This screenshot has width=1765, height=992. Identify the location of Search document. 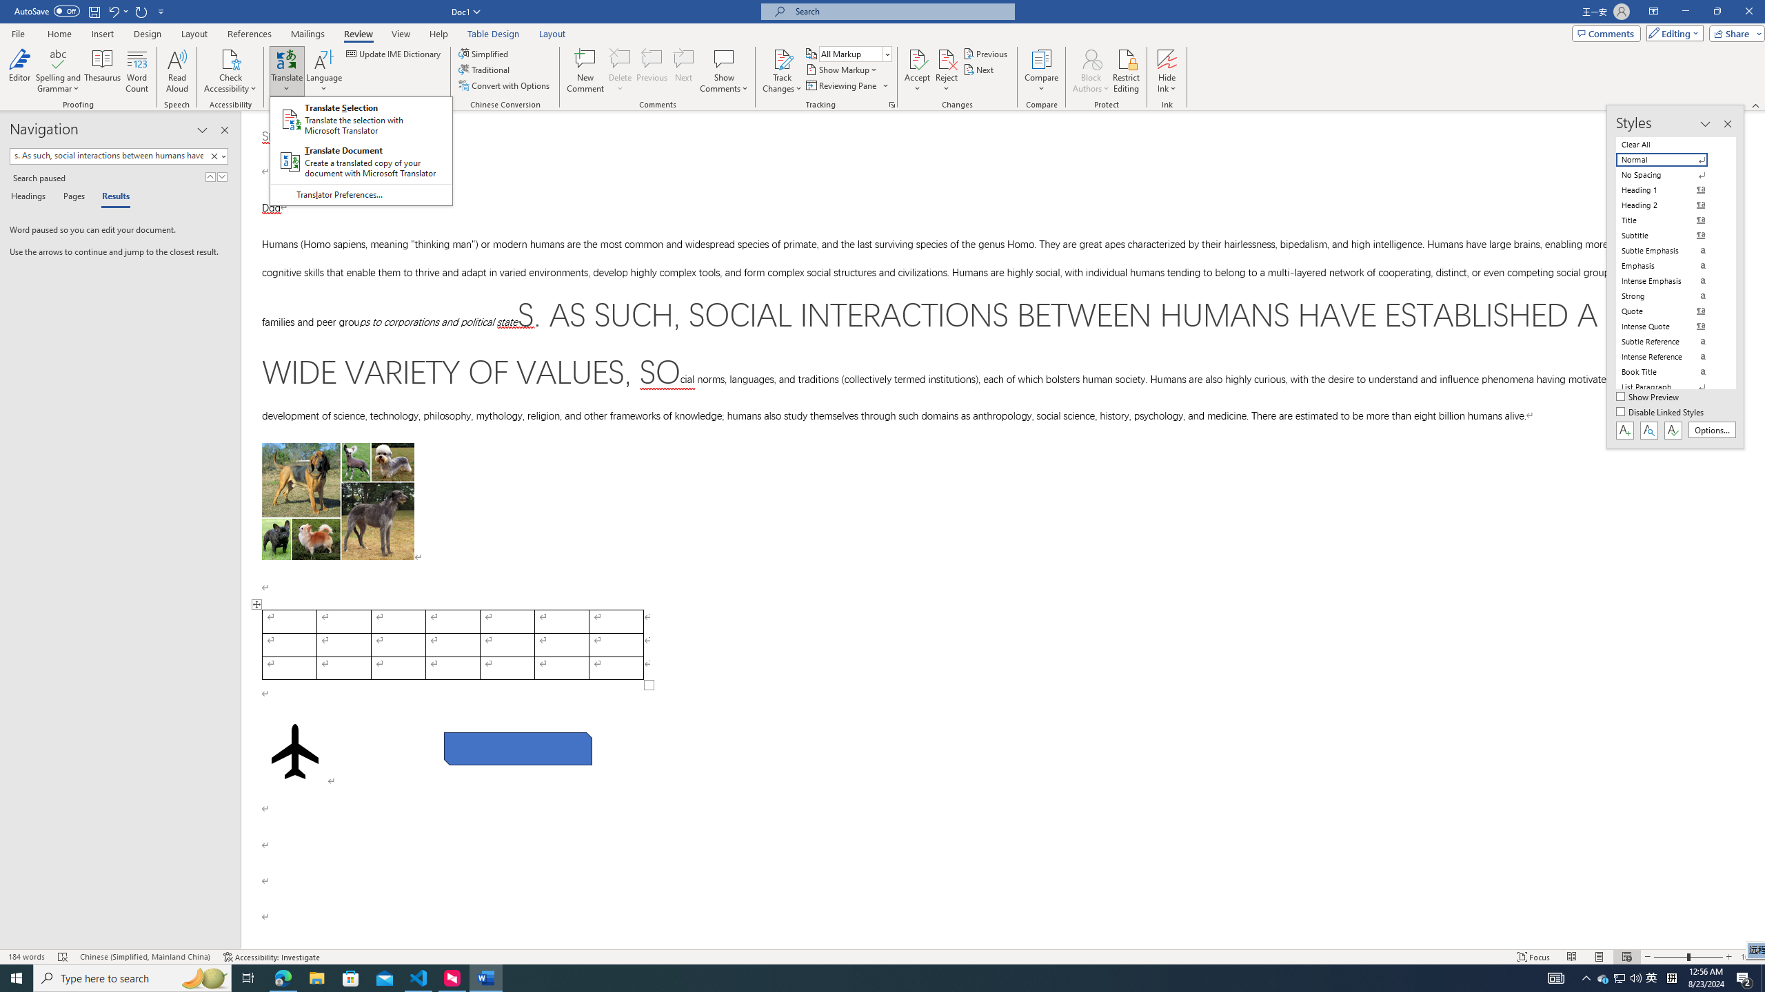
(108, 156).